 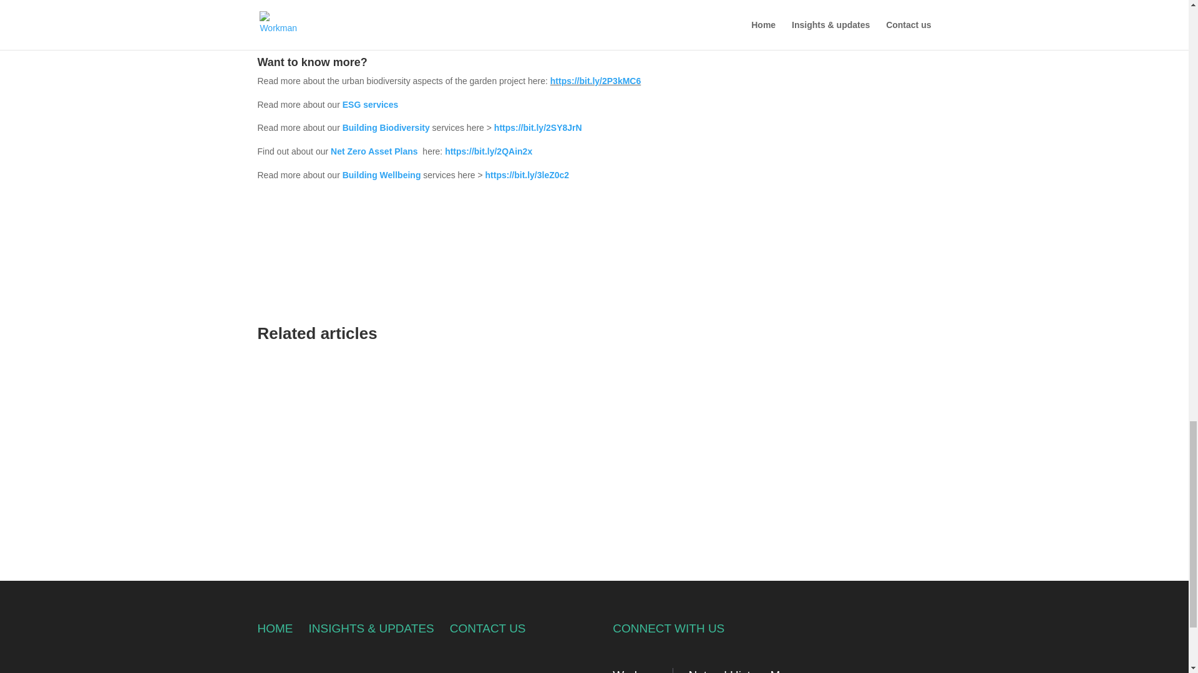 What do you see at coordinates (371, 105) in the screenshot?
I see `ESG services` at bounding box center [371, 105].